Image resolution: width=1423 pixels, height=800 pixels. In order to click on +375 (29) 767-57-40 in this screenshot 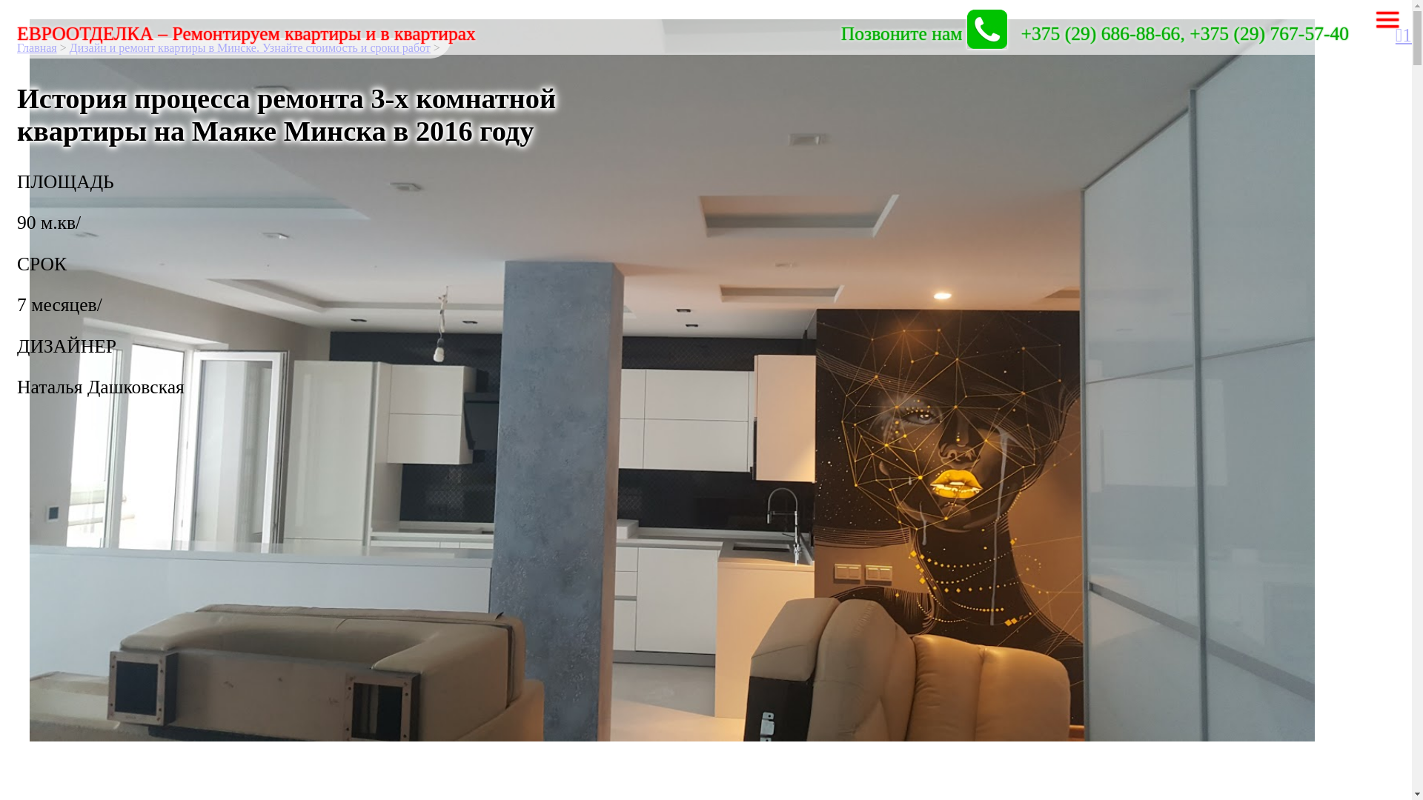, I will do `click(1269, 34)`.